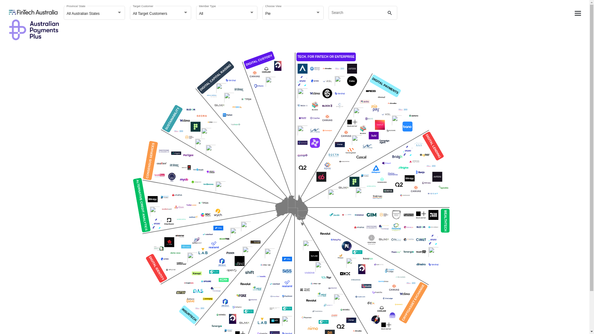 This screenshot has height=334, width=594. I want to click on Cuscal, so click(361, 157).